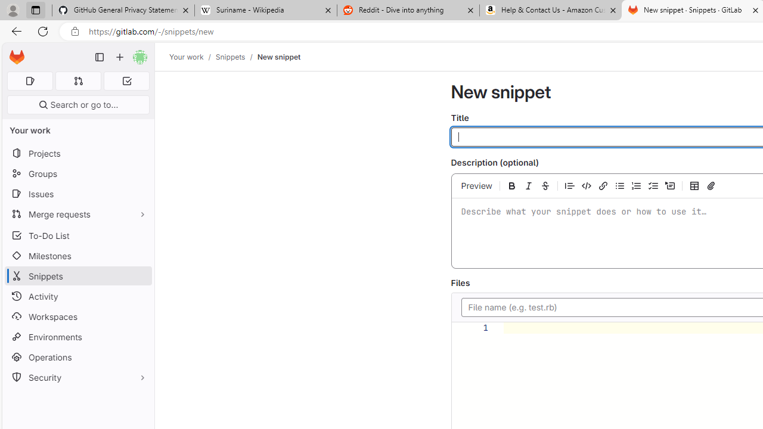 The image size is (763, 429). I want to click on New snippet, so click(279, 57).